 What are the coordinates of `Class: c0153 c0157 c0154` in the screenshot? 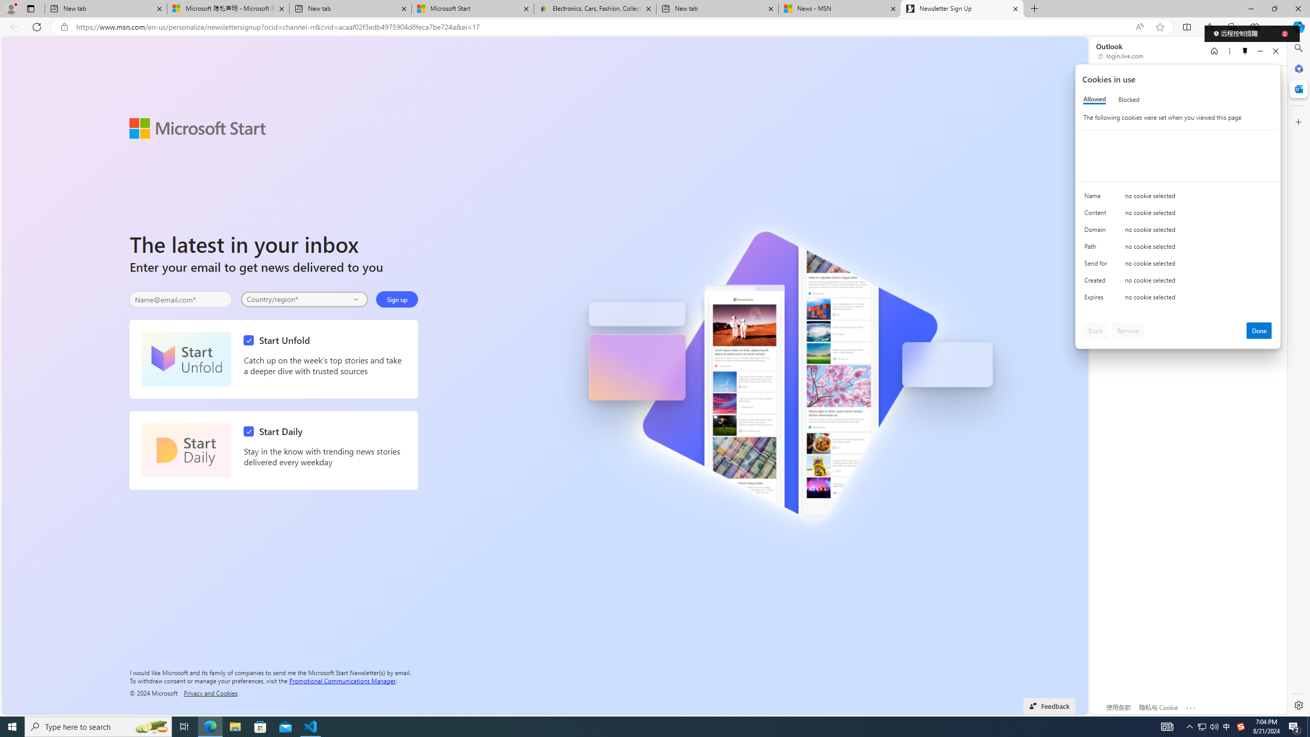 It's located at (1178, 199).